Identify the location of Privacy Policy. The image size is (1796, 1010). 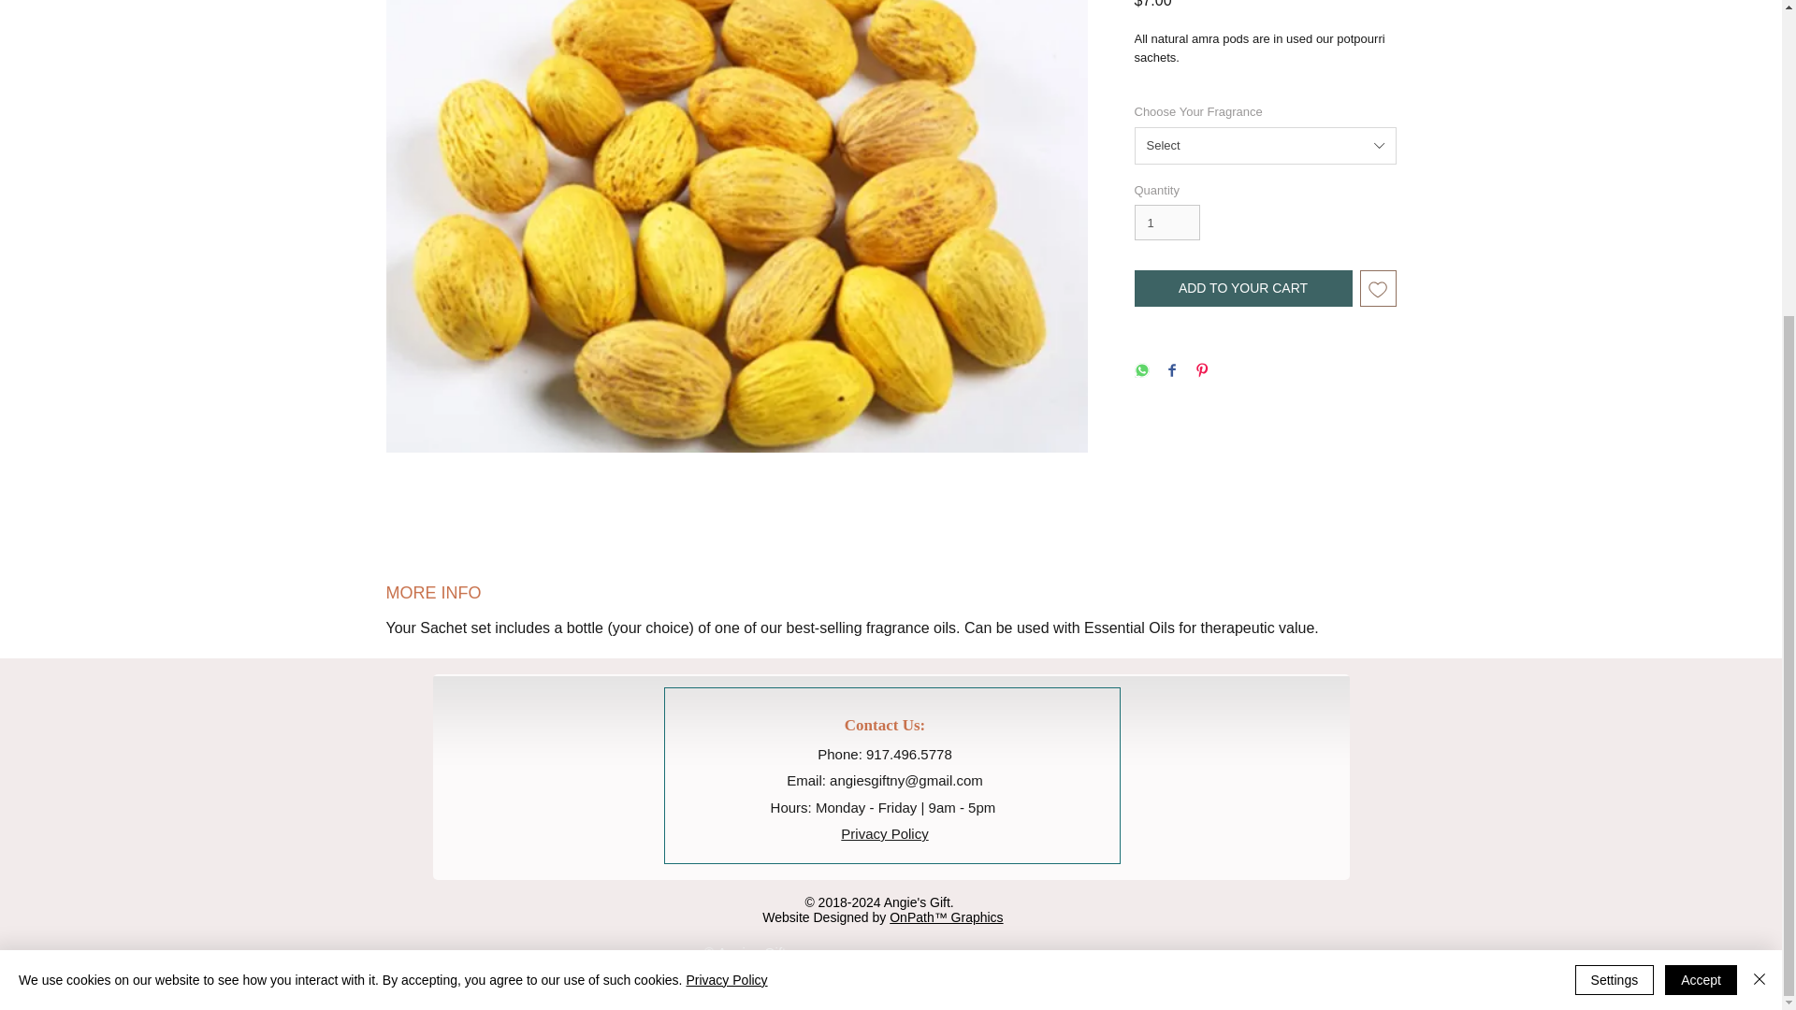
(884, 833).